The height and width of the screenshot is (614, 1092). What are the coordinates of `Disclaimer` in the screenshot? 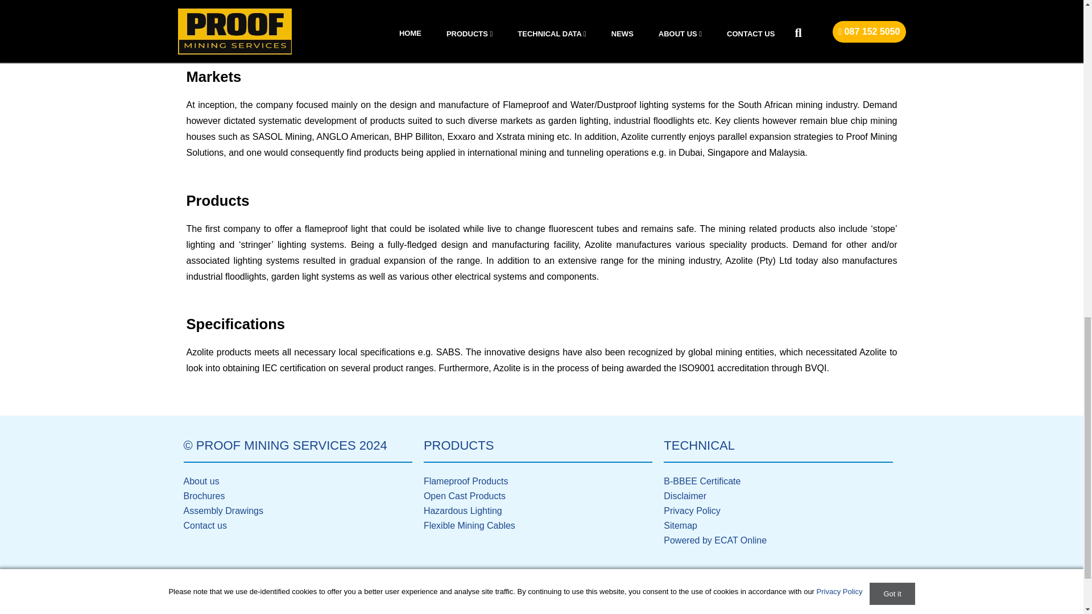 It's located at (685, 496).